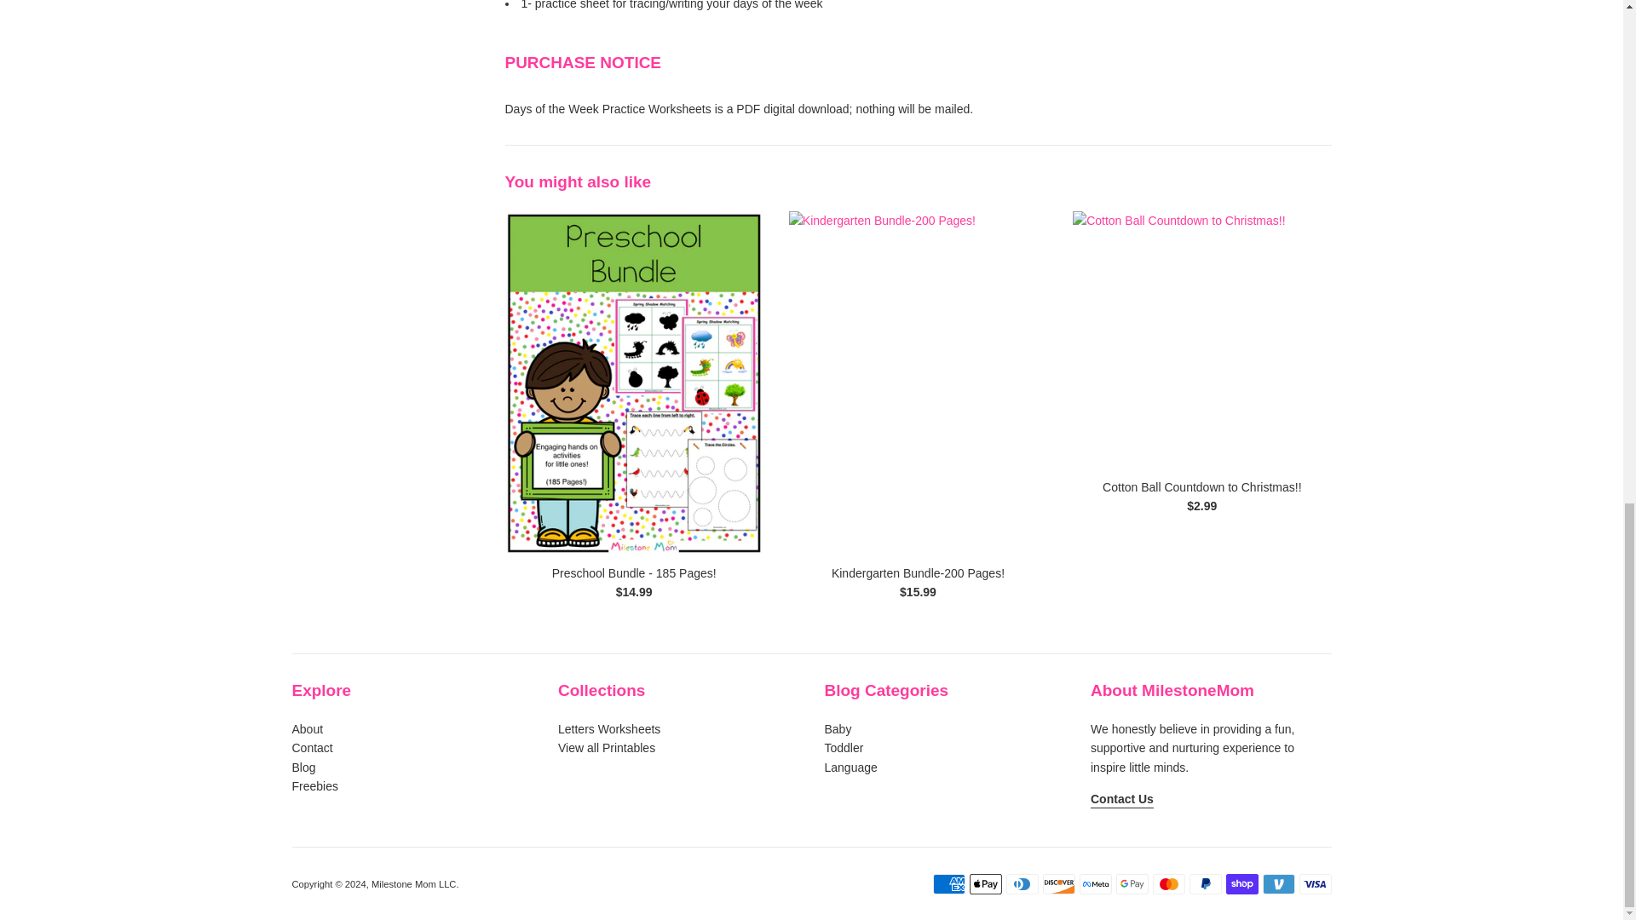  I want to click on Diners Club, so click(1021, 884).